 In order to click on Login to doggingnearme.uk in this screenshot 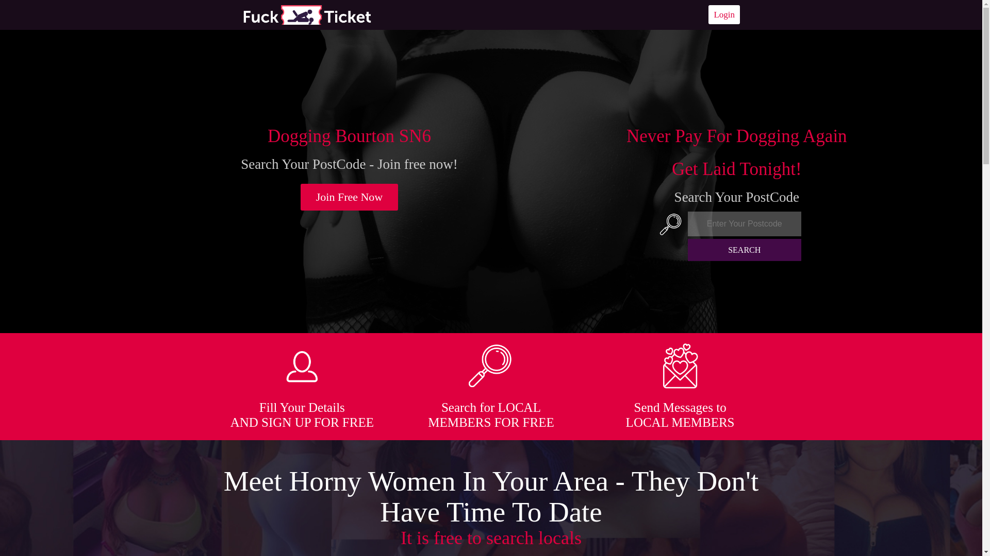, I will do `click(724, 14)`.